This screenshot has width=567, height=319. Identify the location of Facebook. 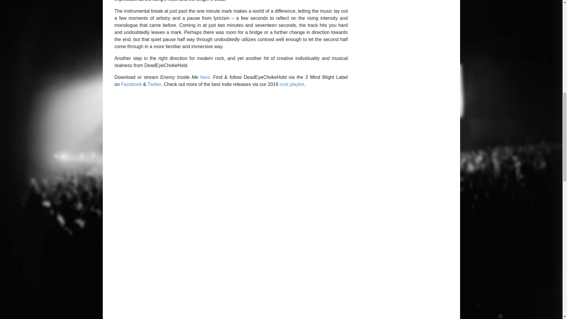
(131, 84).